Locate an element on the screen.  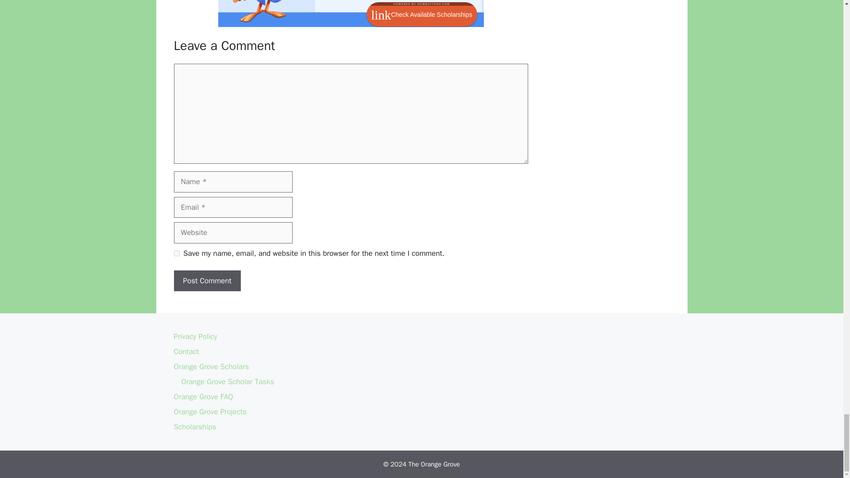
yes is located at coordinates (176, 253).